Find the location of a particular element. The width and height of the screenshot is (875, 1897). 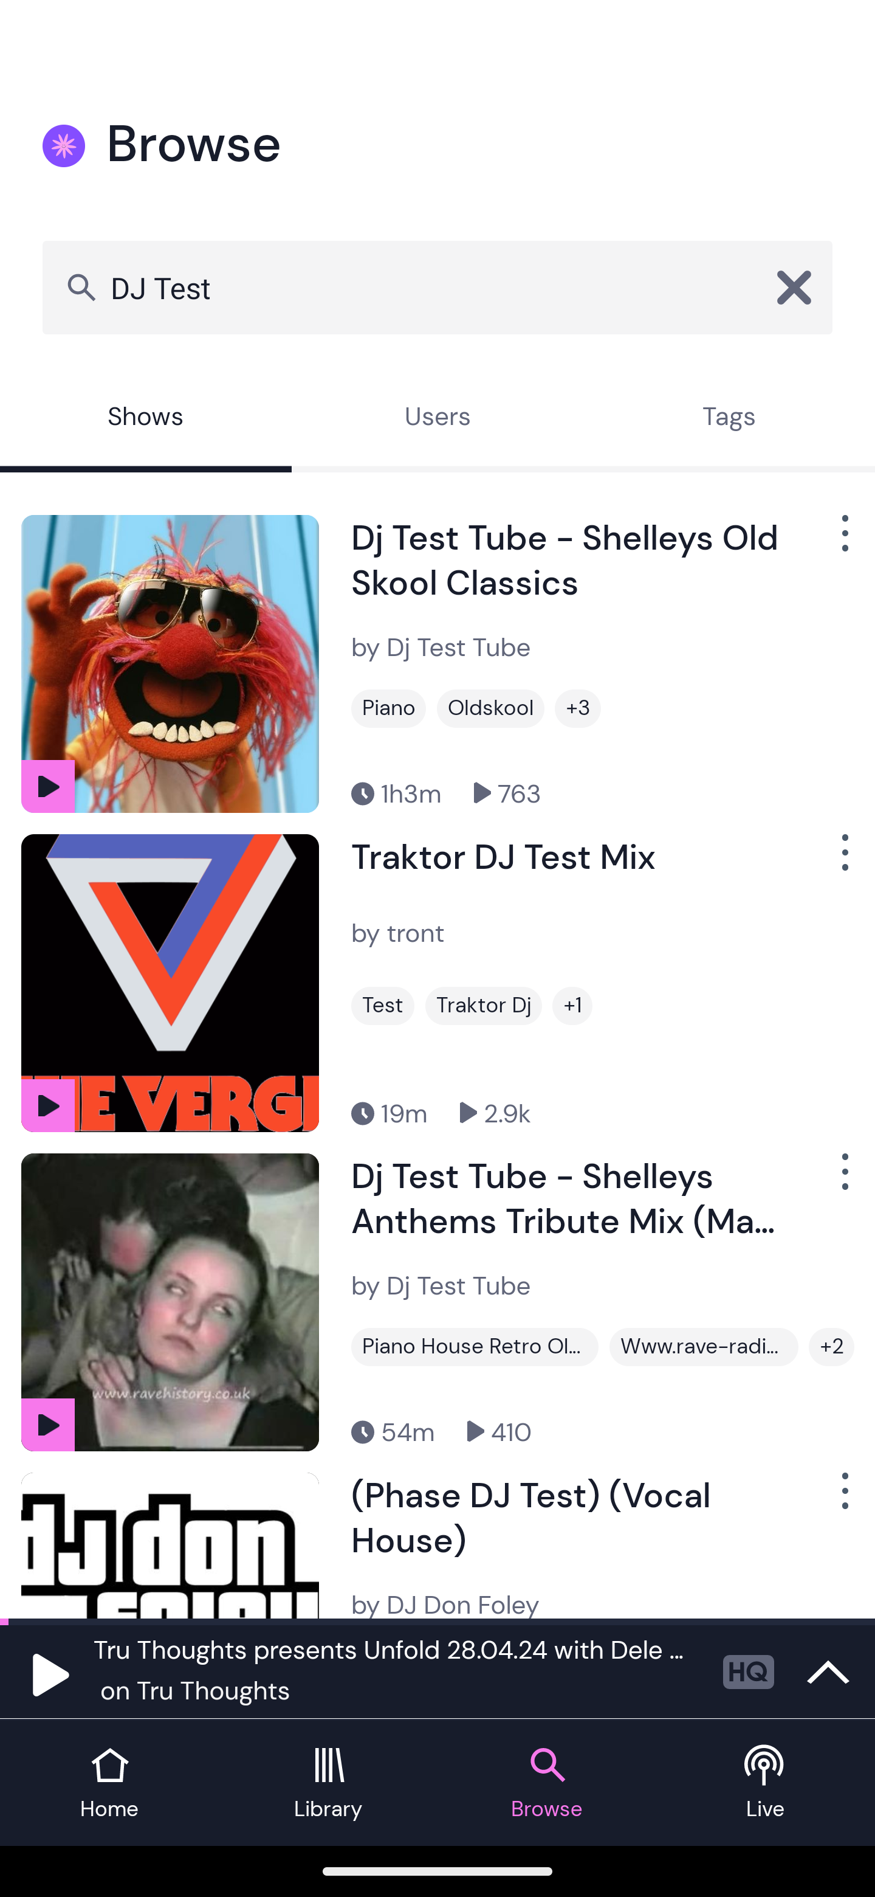

Oldskool is located at coordinates (490, 708).